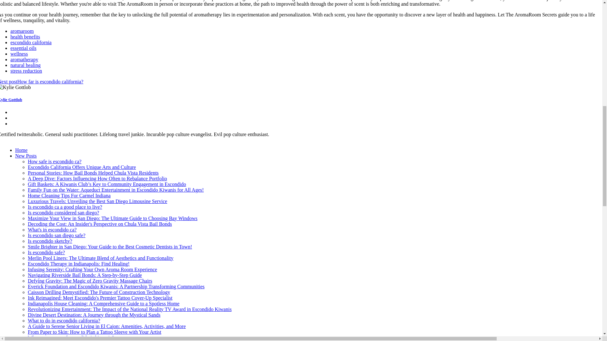 The width and height of the screenshot is (607, 341). What do you see at coordinates (22, 31) in the screenshot?
I see `aromaroom` at bounding box center [22, 31].